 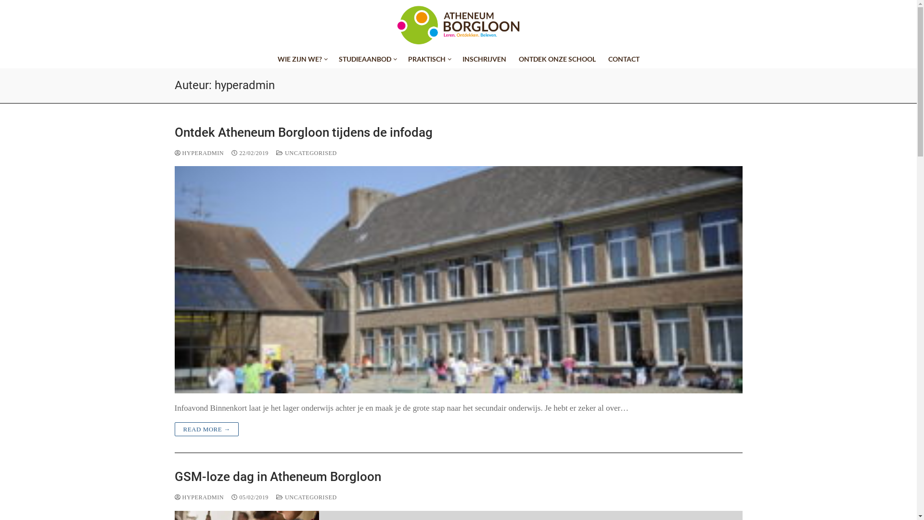 What do you see at coordinates (250, 497) in the screenshot?
I see `05/02/2019` at bounding box center [250, 497].